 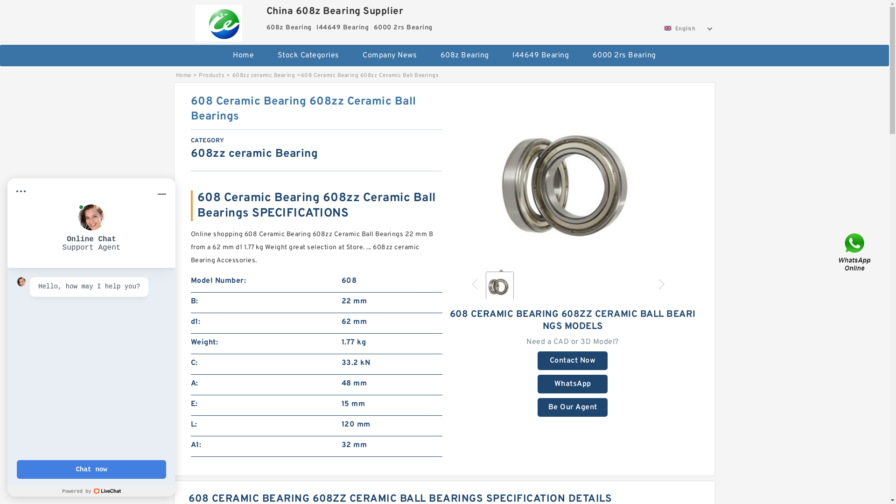 I want to click on Be Our Agent, so click(x=573, y=407).